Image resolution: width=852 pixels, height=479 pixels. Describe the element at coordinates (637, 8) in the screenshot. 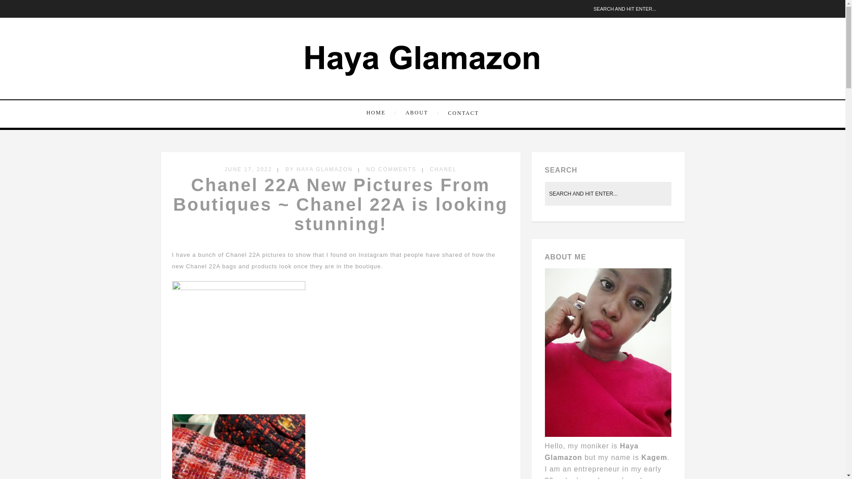

I see `Search and hit enter...` at that location.